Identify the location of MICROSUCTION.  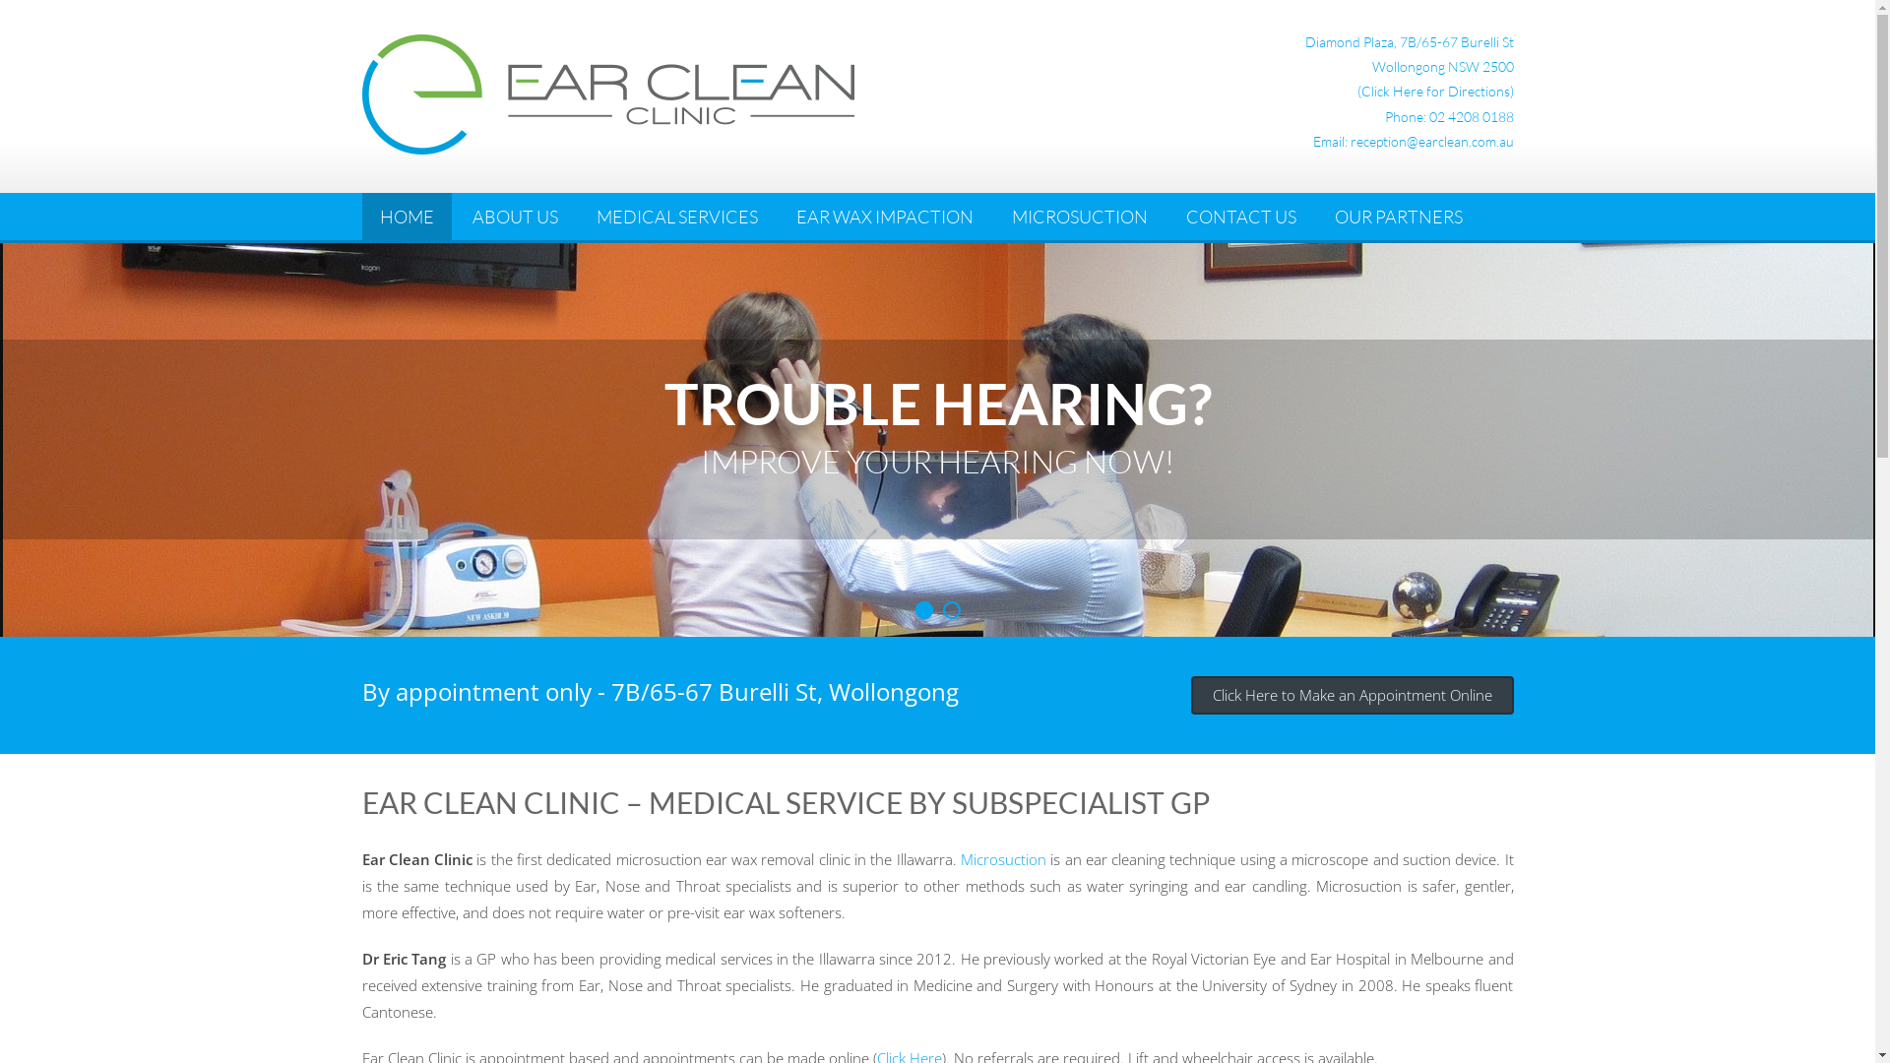
(1079, 217).